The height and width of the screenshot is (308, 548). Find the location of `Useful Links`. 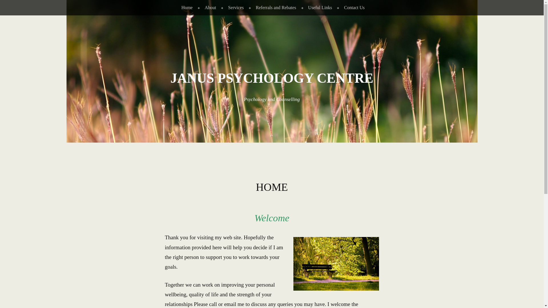

Useful Links is located at coordinates (319, 8).